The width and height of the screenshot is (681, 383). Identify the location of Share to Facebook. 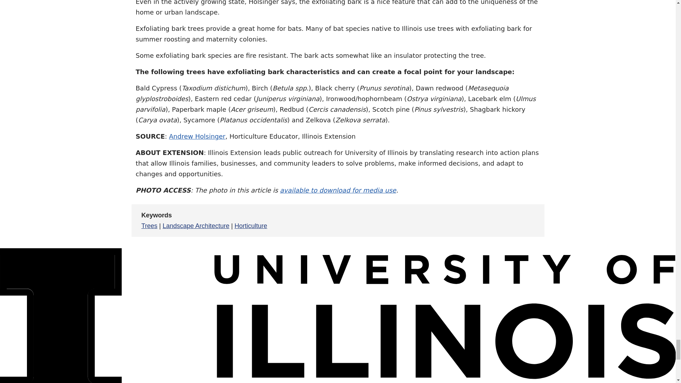
(463, 220).